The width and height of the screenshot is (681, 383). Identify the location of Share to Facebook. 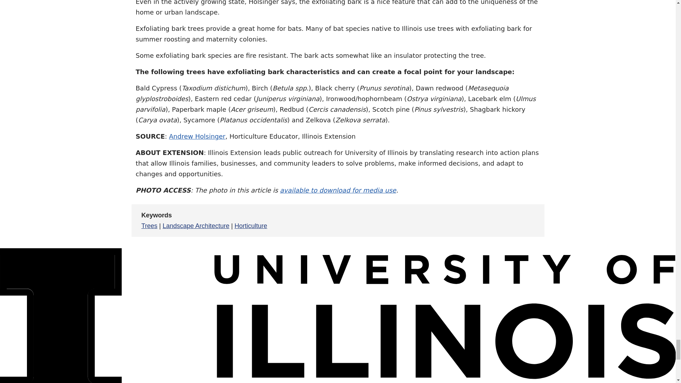
(463, 220).